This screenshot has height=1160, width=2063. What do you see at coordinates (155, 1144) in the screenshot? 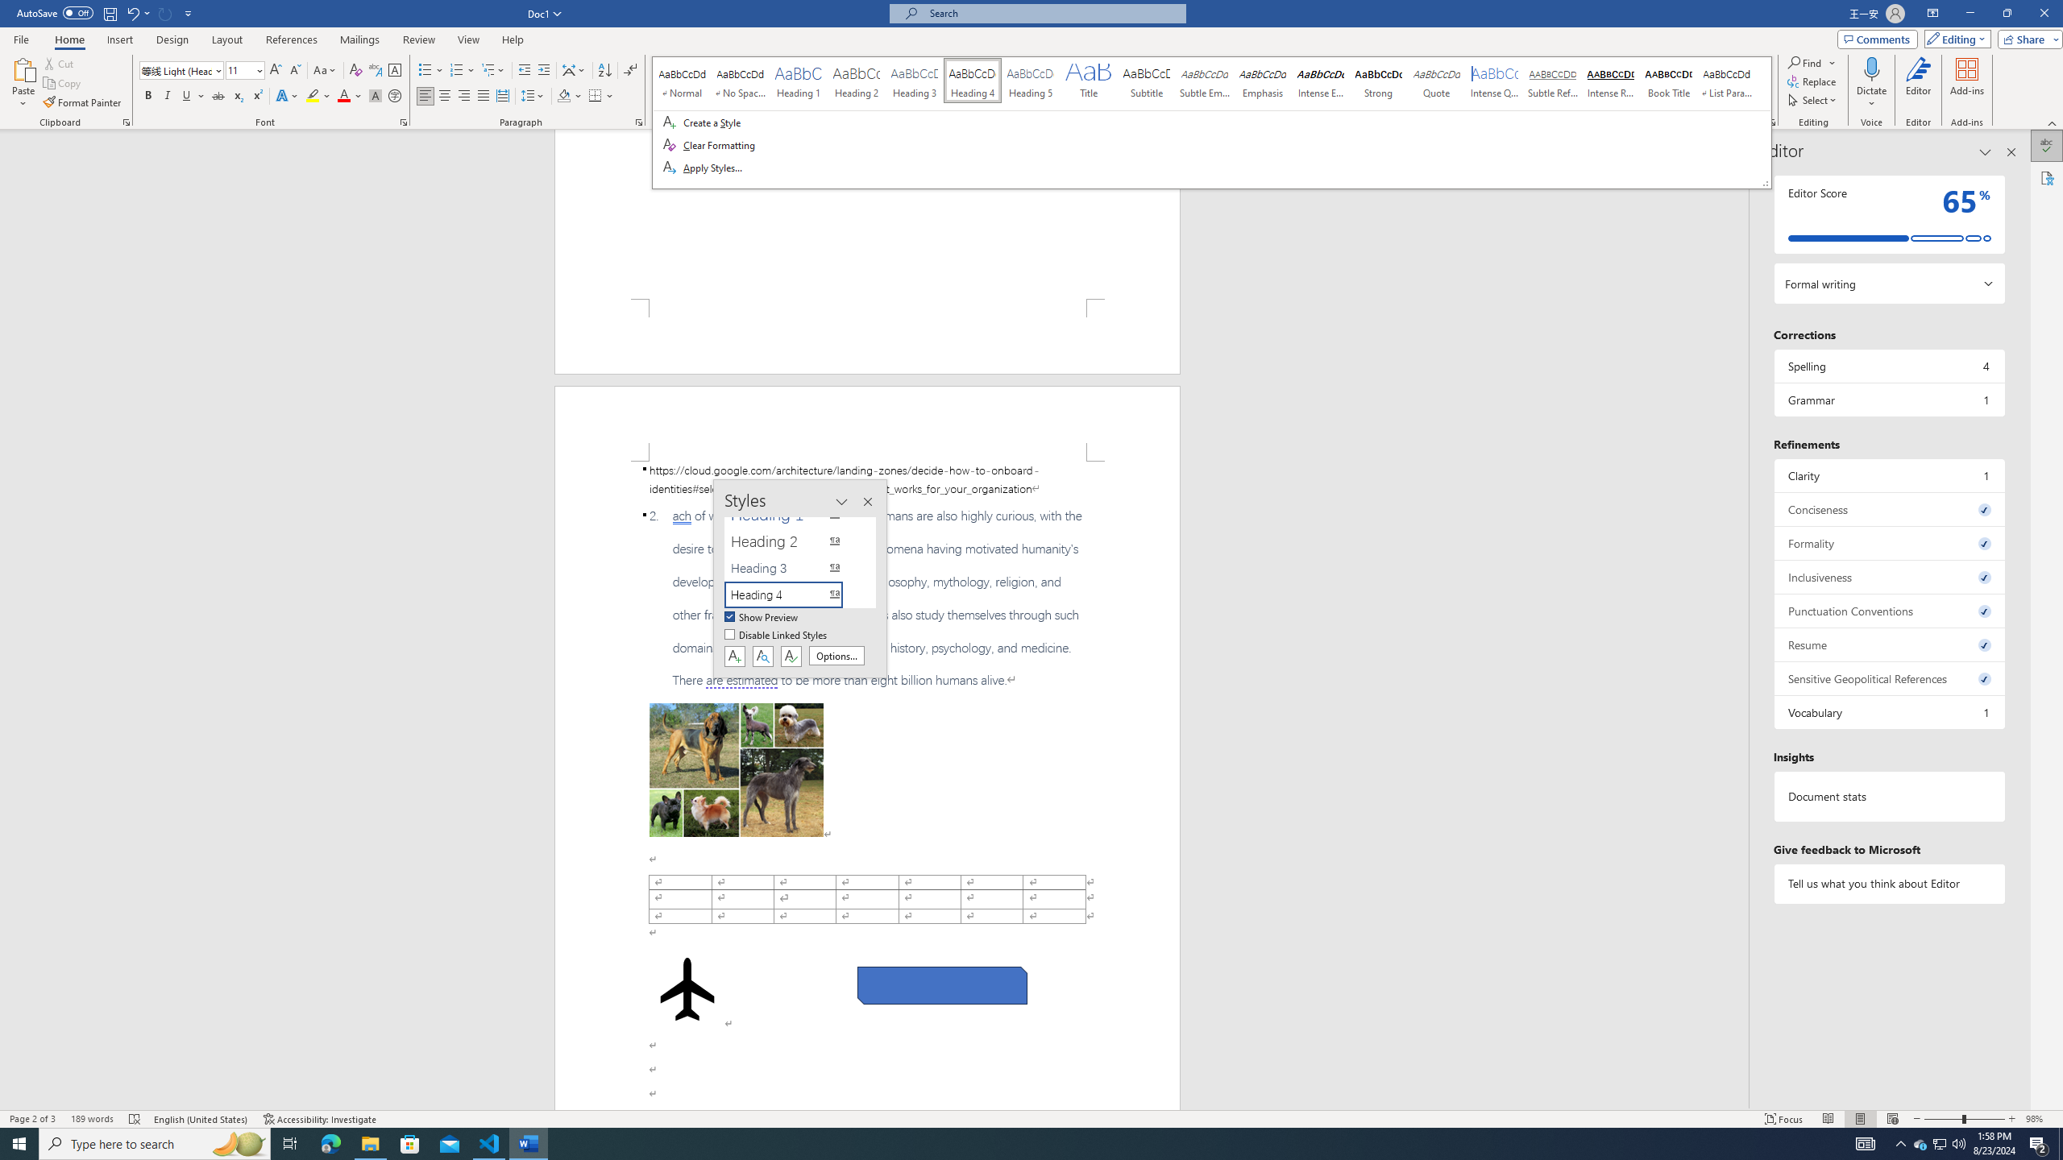
I see `Type here to search` at bounding box center [155, 1144].